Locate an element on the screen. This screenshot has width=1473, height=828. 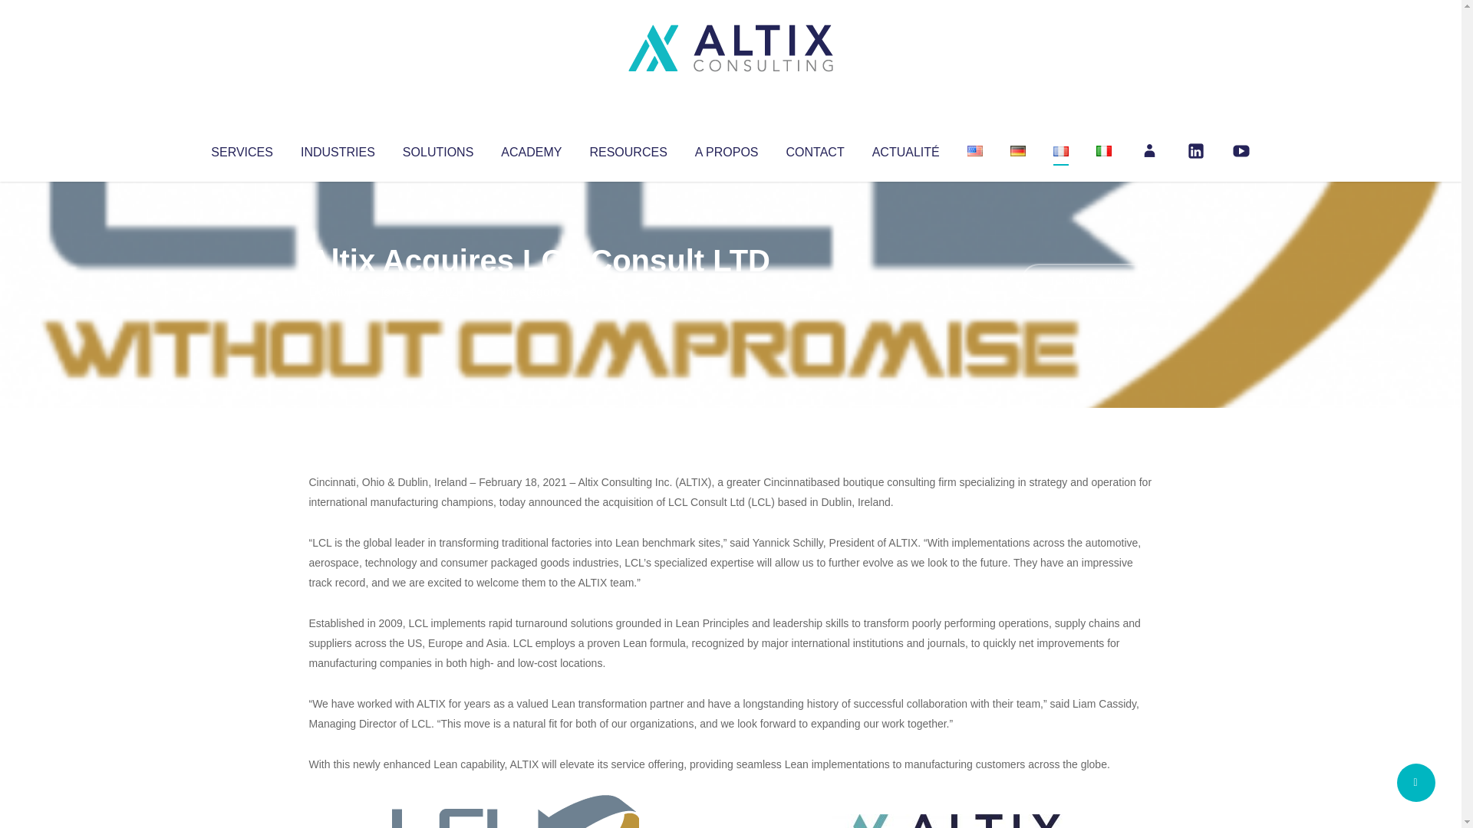
Articles par Altix is located at coordinates (338, 291).